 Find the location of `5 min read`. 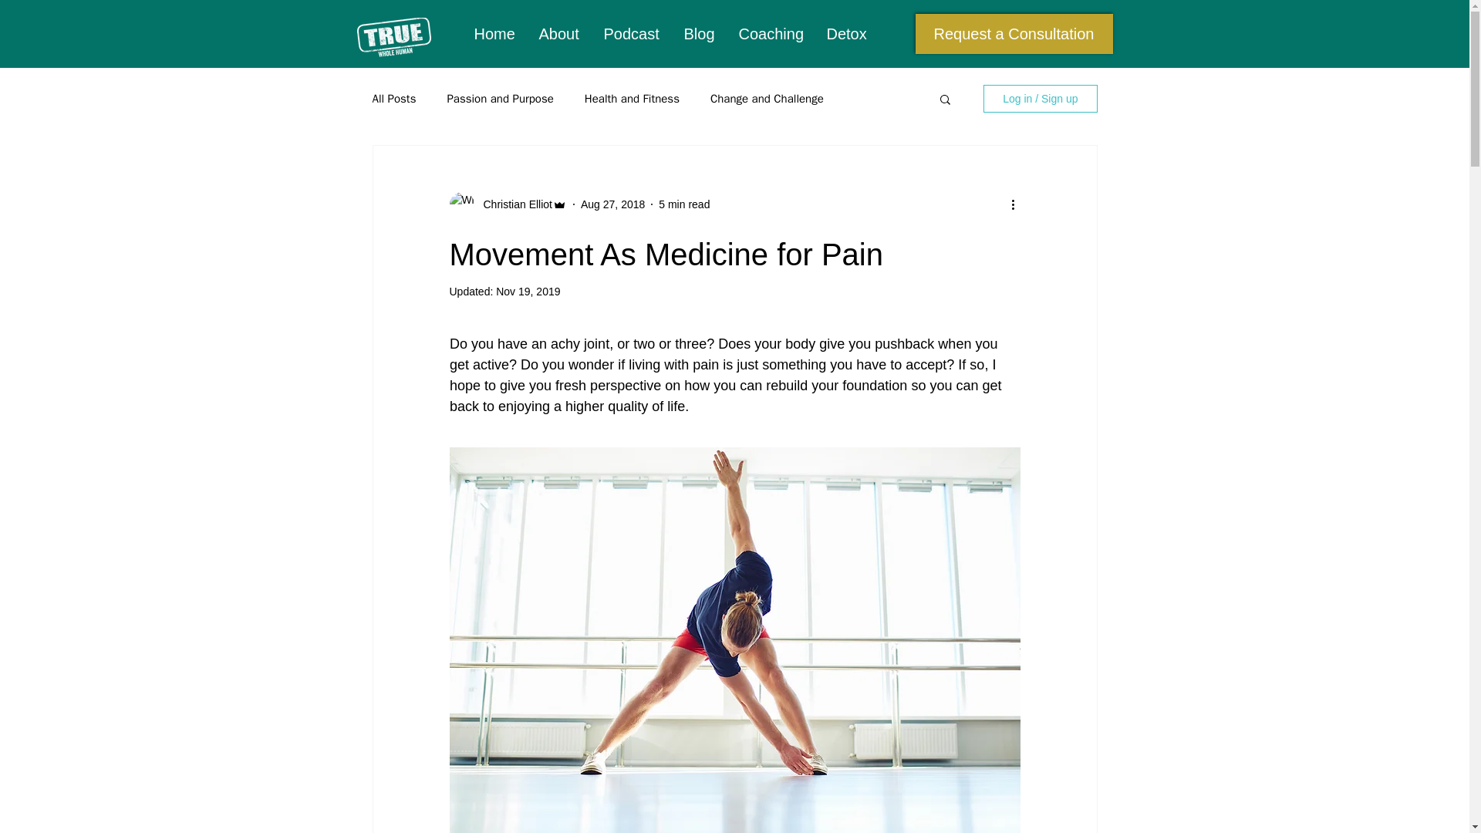

5 min read is located at coordinates (683, 204).